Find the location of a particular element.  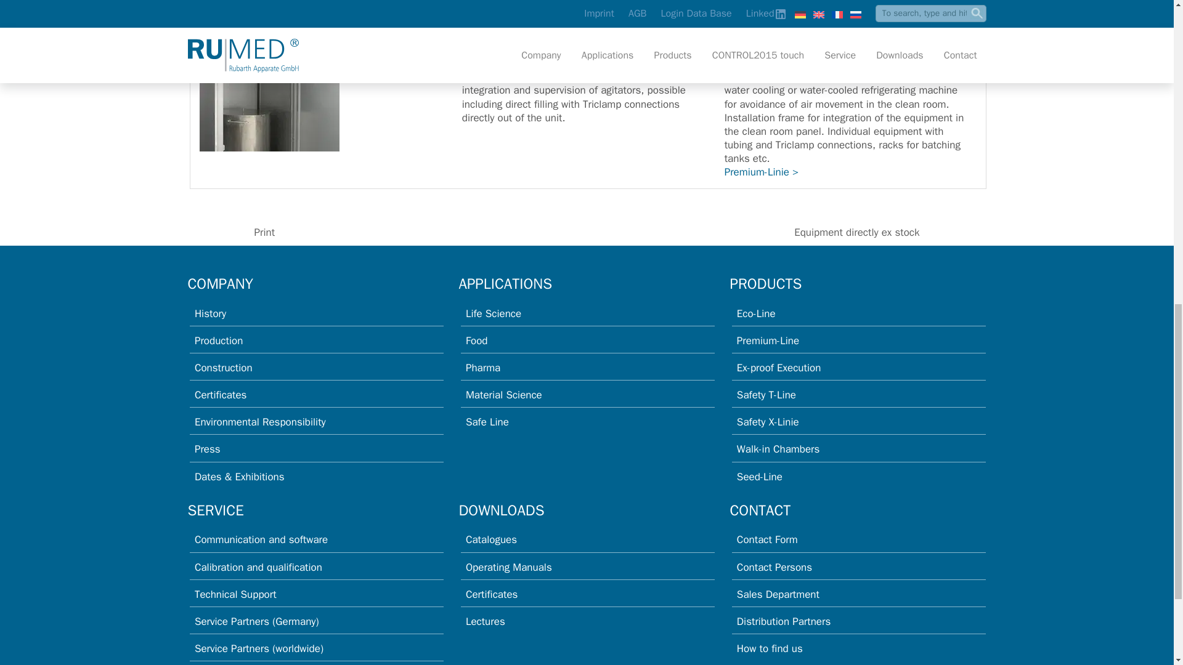

Safe Line is located at coordinates (487, 422).